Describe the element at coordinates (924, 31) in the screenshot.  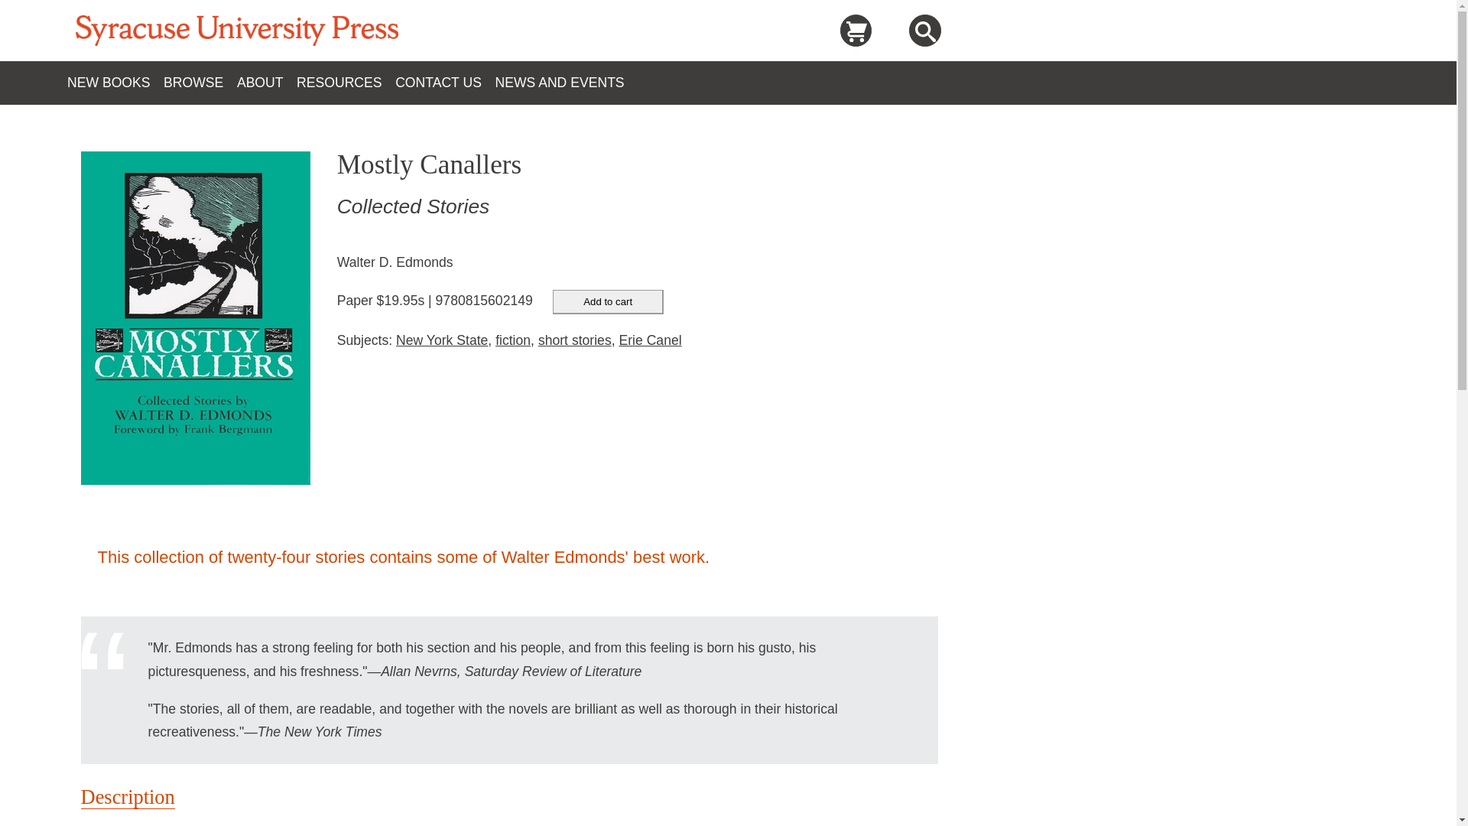
I see `site searchSearch the site` at that location.